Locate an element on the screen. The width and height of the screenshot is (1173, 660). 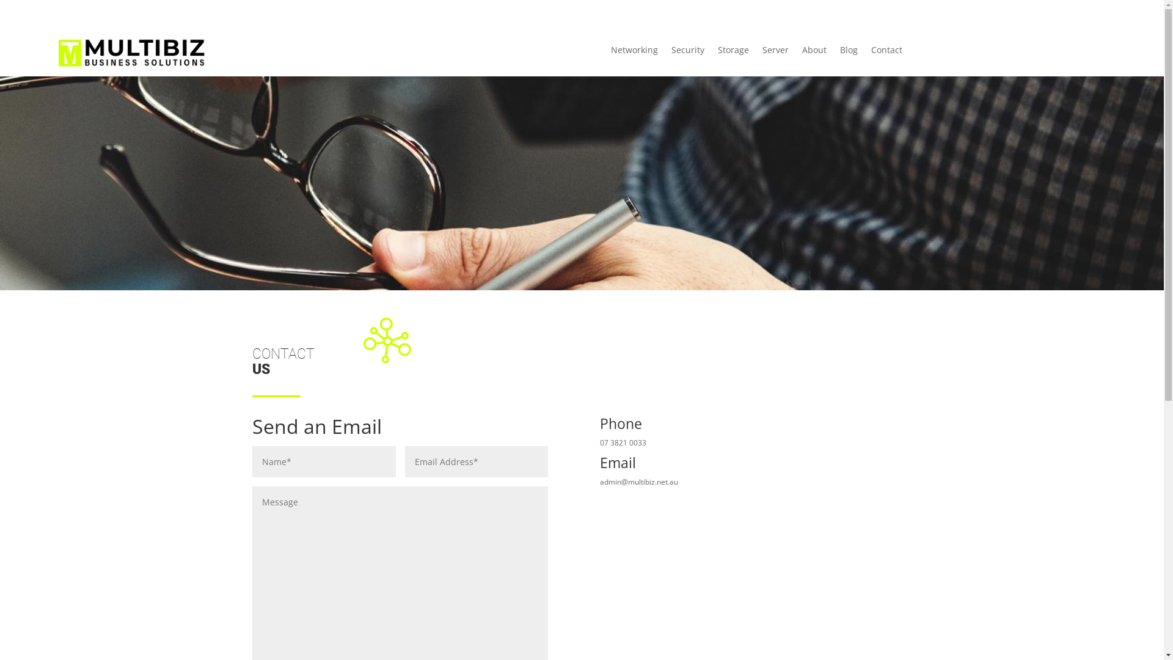
Server is located at coordinates (776, 53).